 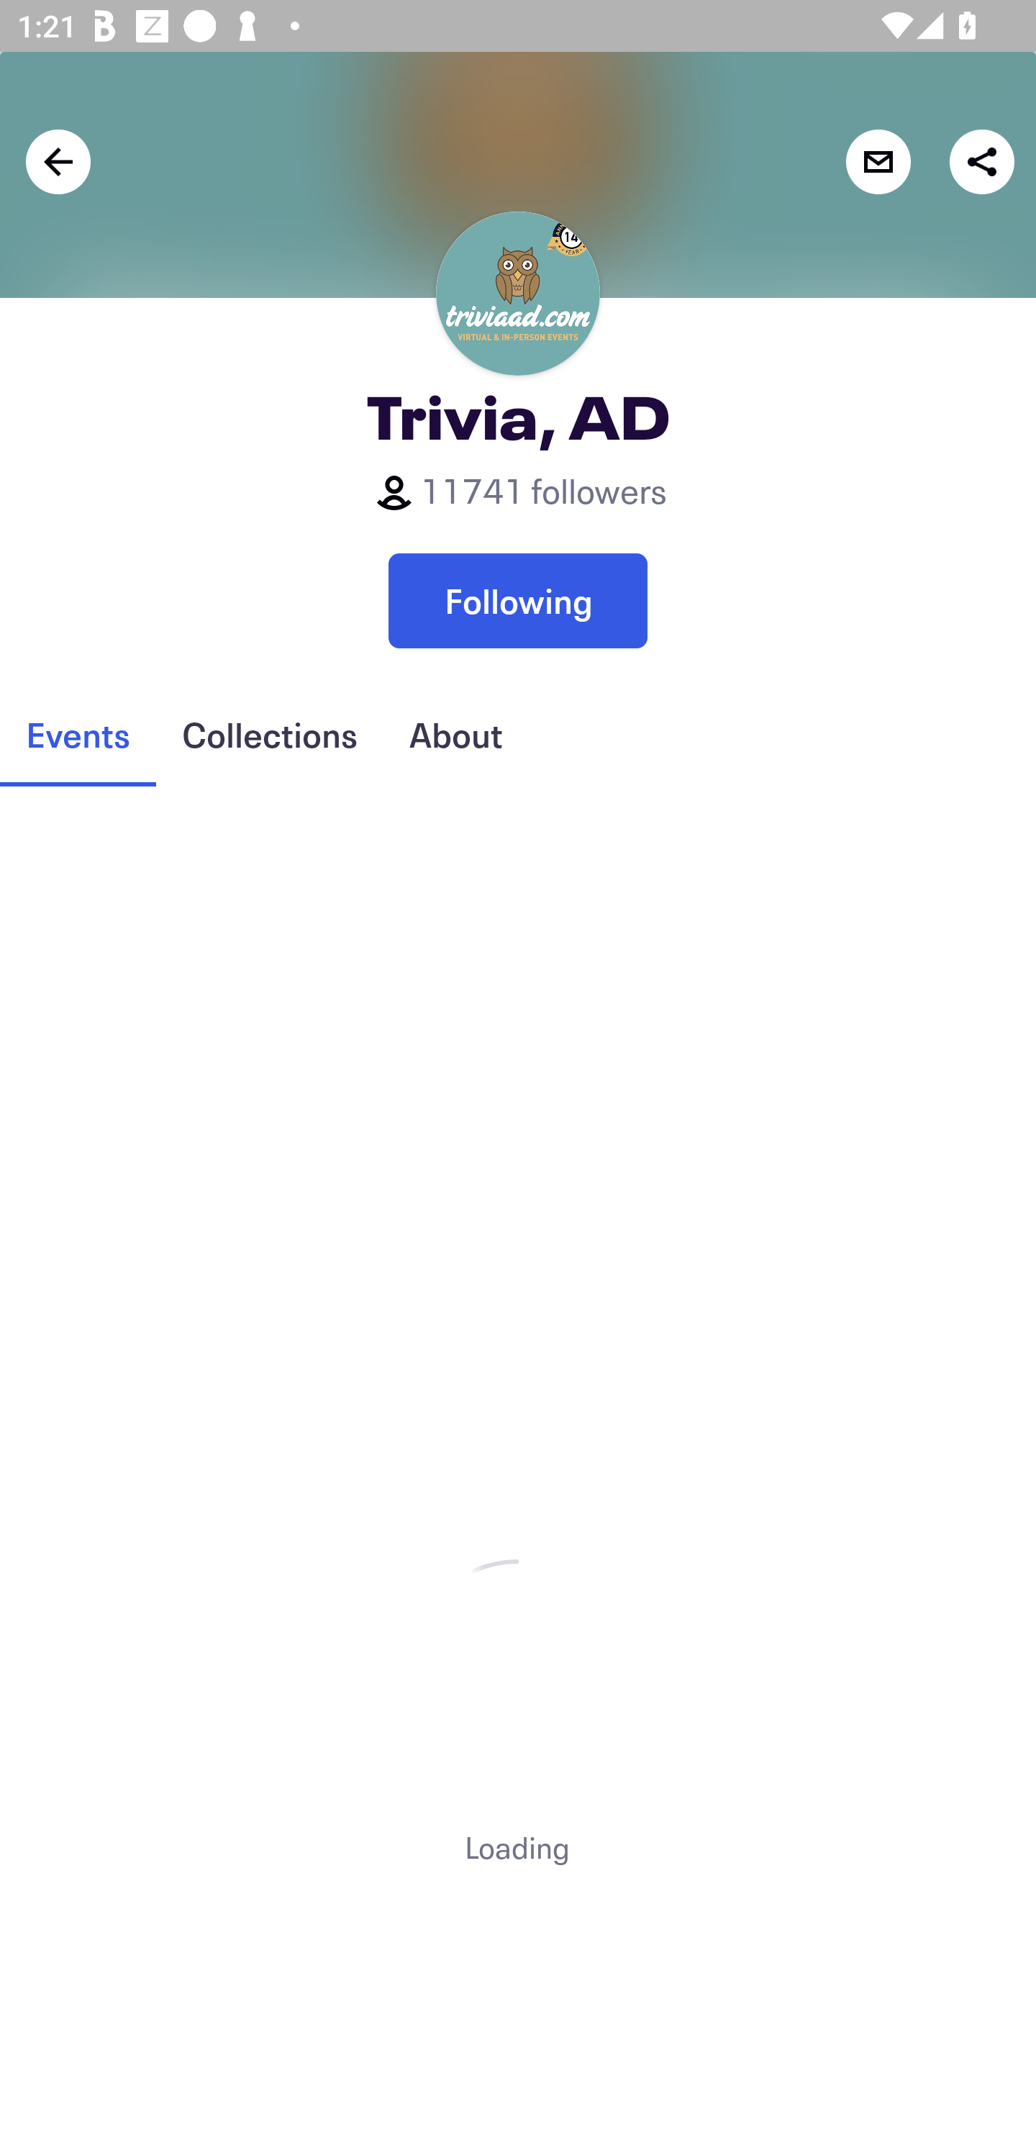 What do you see at coordinates (878, 161) in the screenshot?
I see `Contact organizer` at bounding box center [878, 161].